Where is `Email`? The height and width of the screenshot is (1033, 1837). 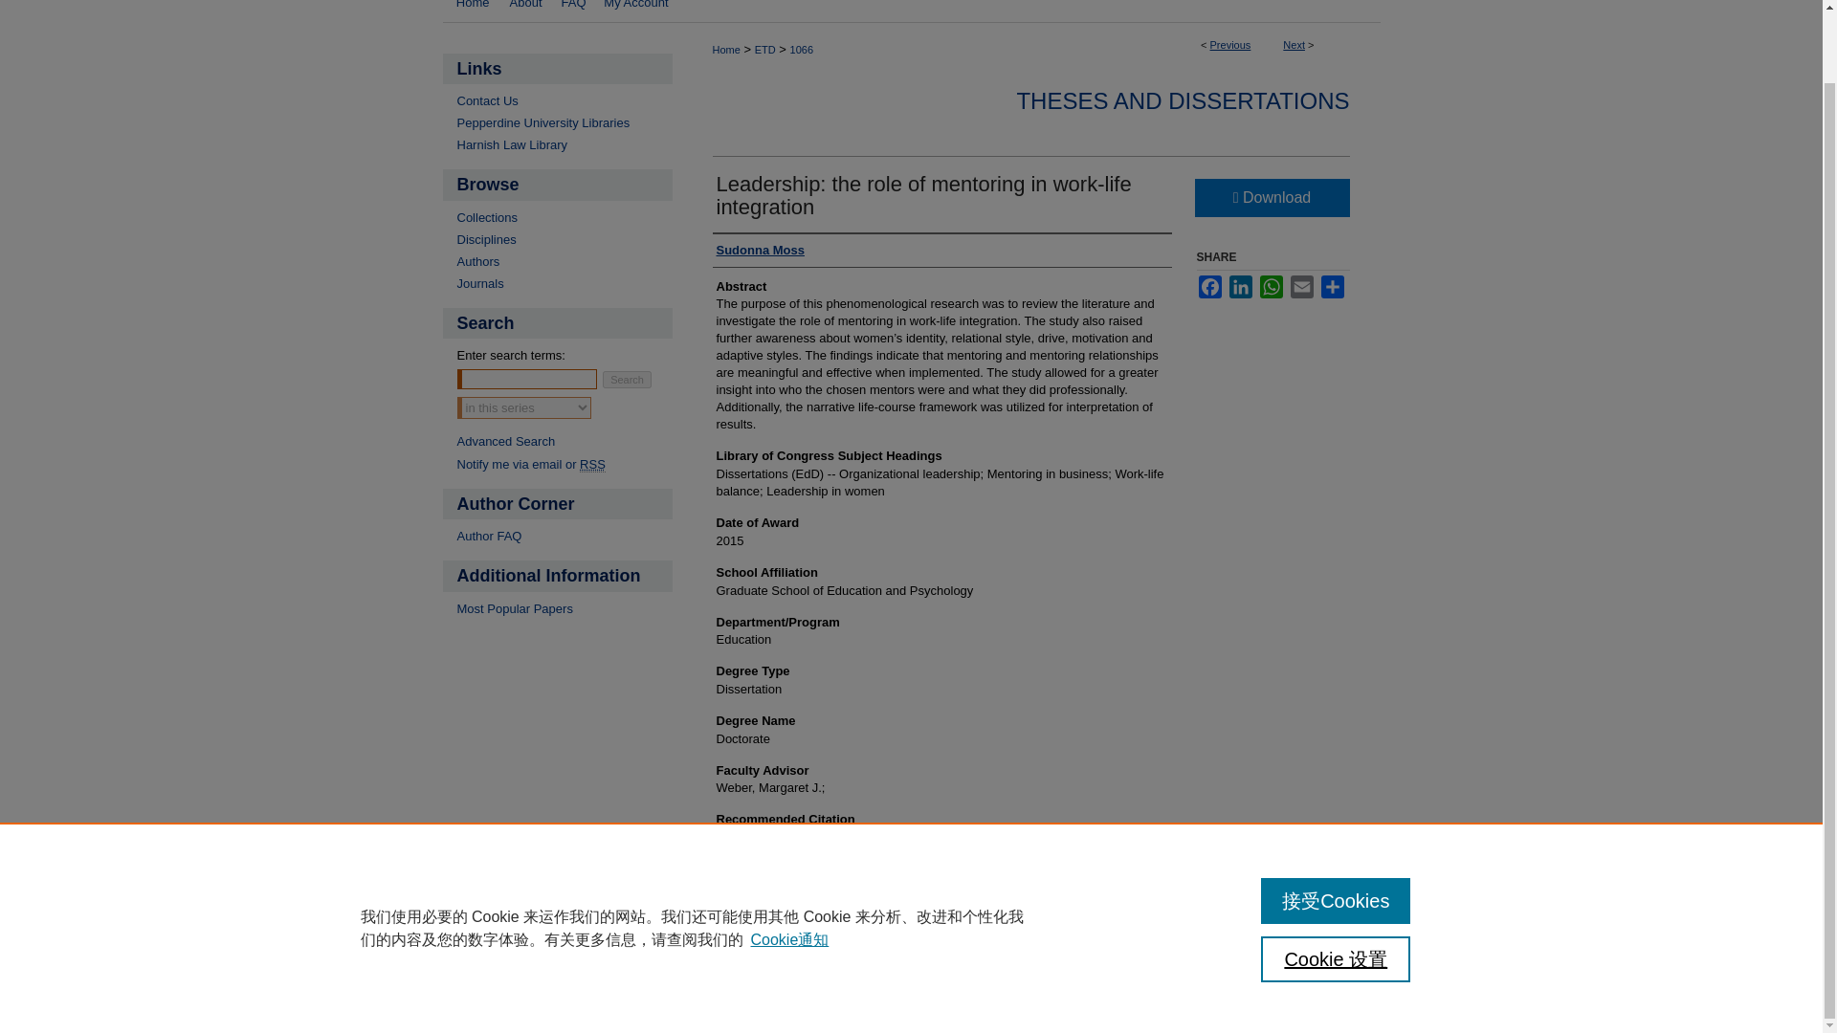
Email is located at coordinates (1301, 287).